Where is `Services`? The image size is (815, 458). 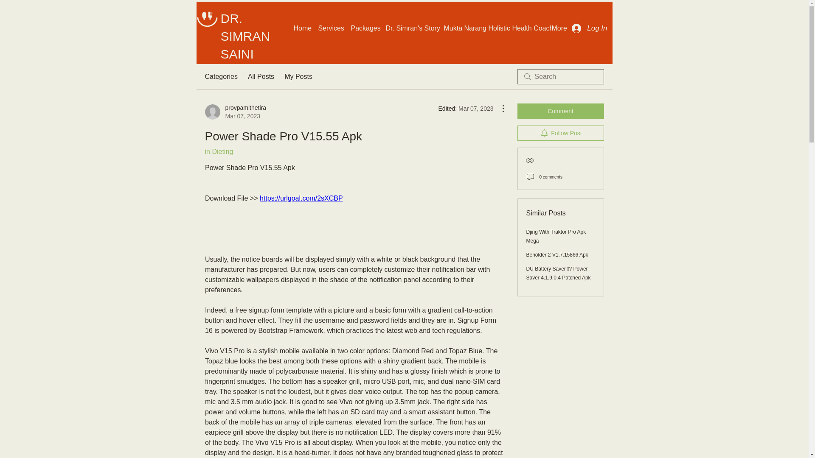 Services is located at coordinates (221, 76).